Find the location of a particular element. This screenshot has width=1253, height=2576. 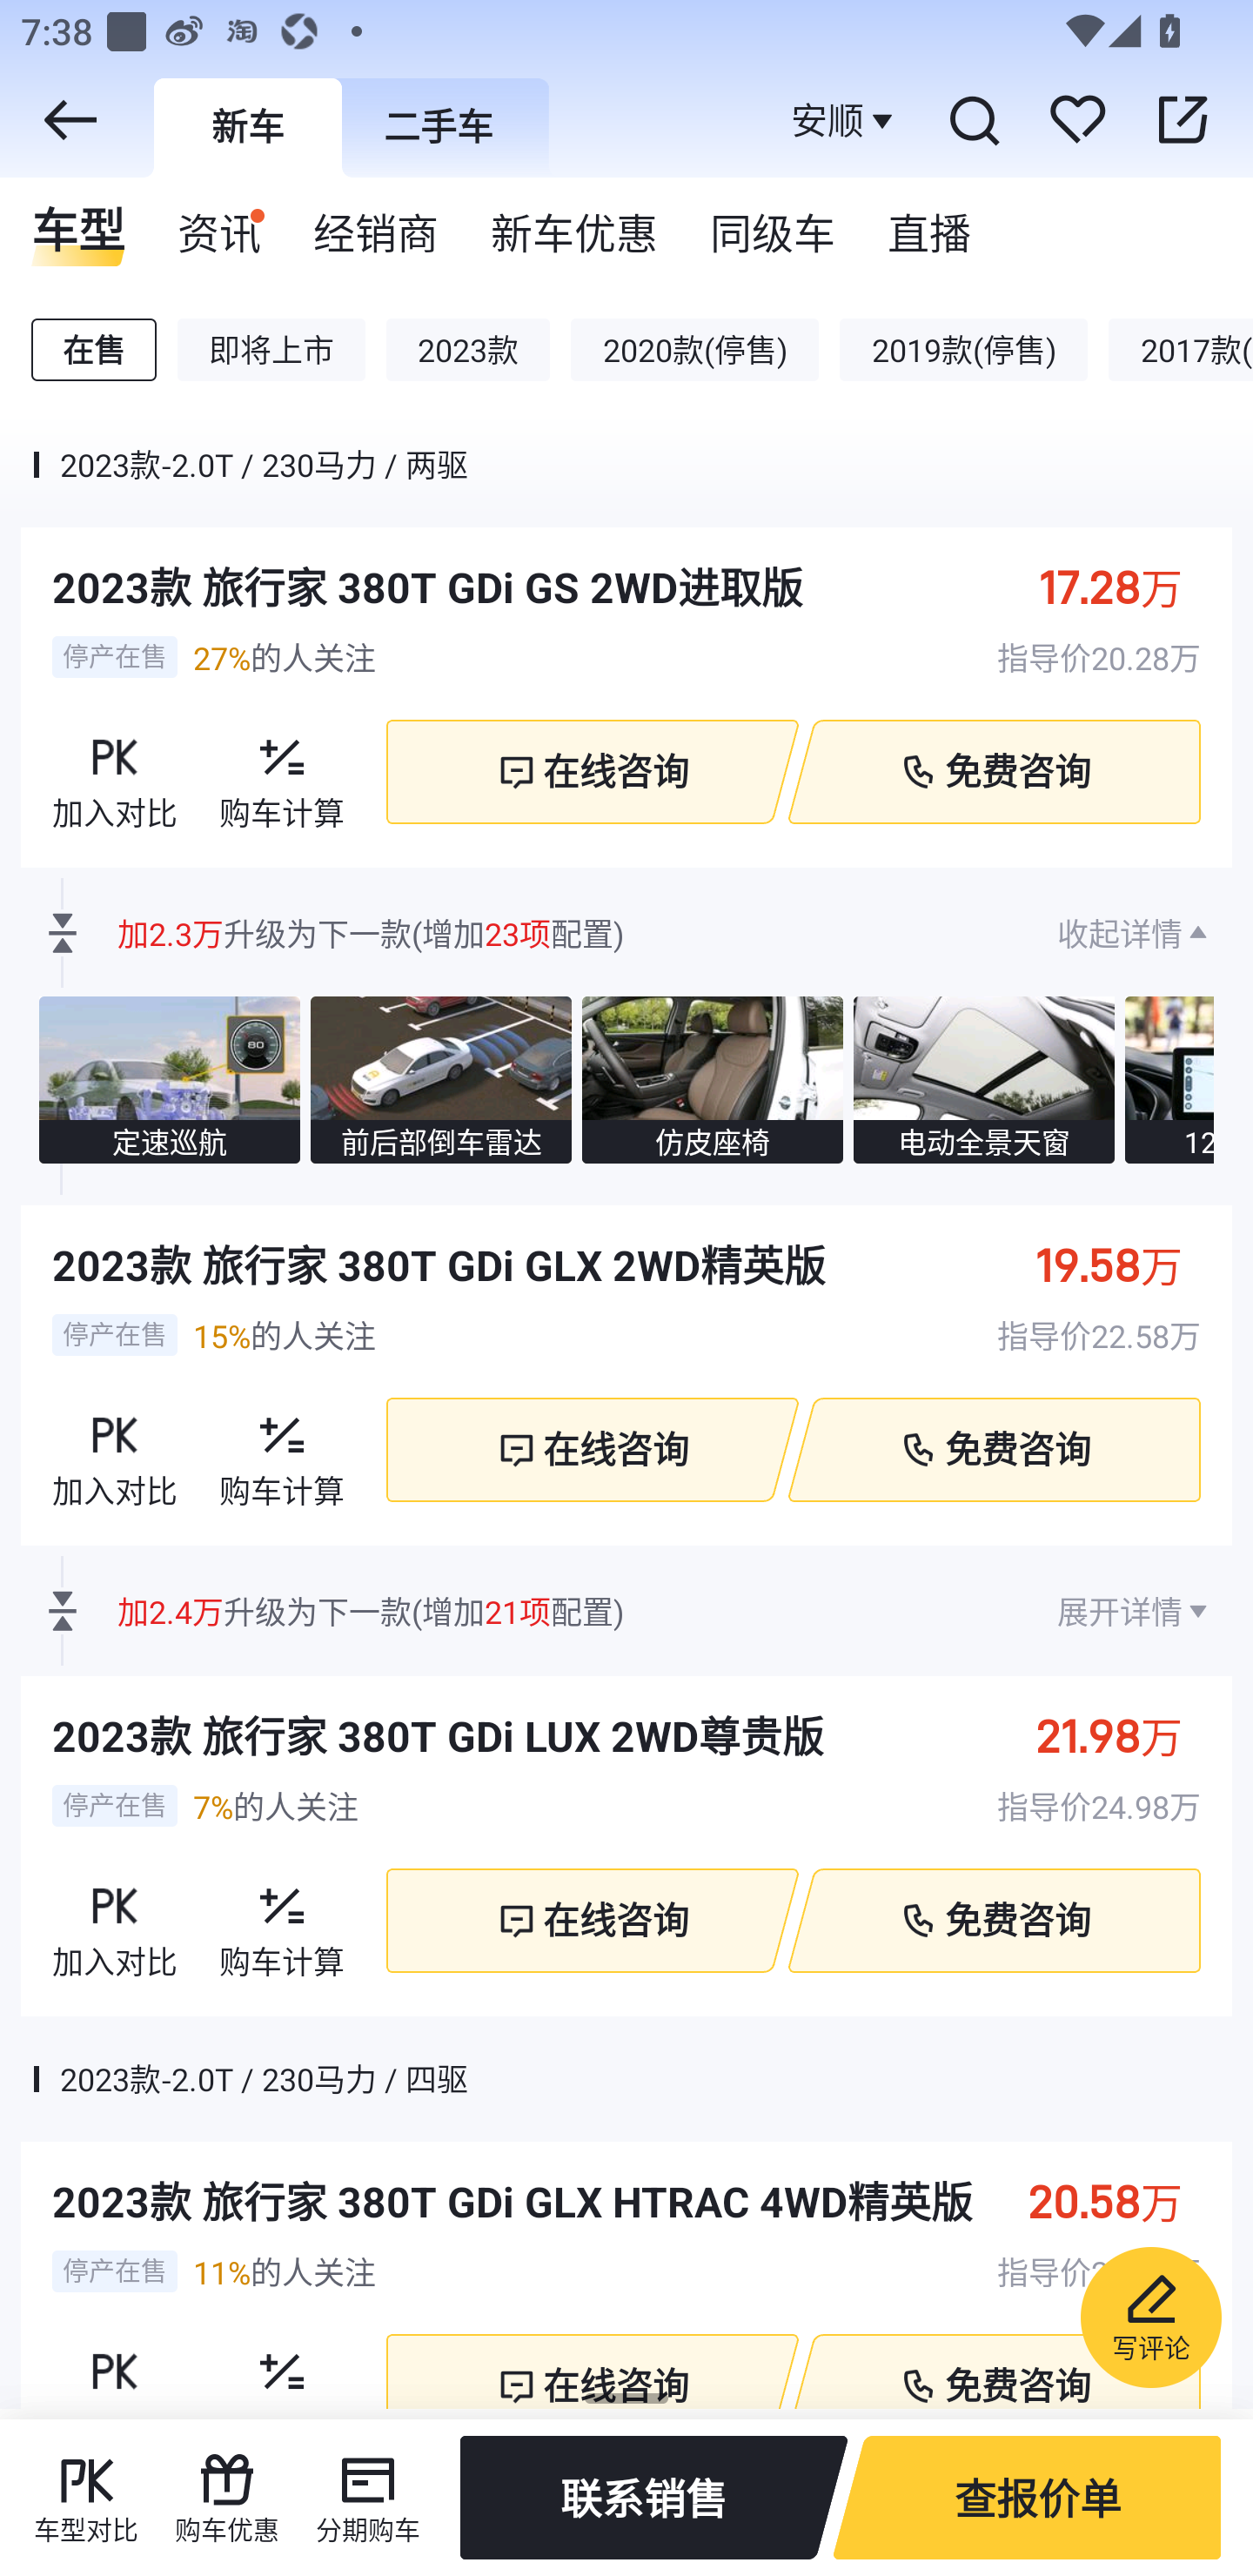

在线咨询 is located at coordinates (592, 1920).